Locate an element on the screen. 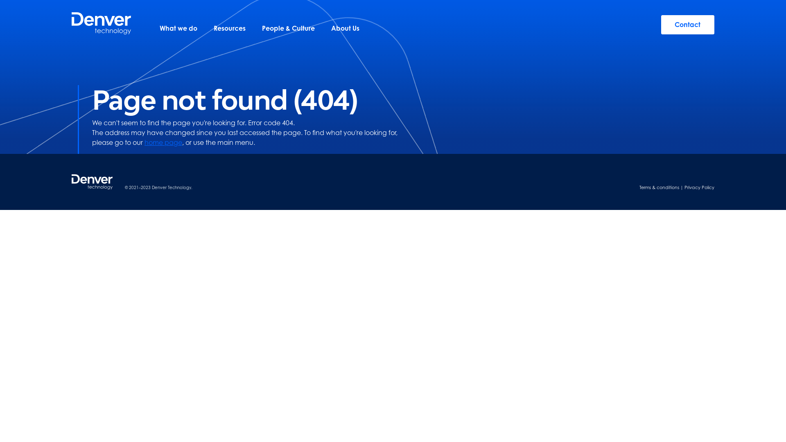 This screenshot has width=786, height=442. About Us is located at coordinates (346, 28).